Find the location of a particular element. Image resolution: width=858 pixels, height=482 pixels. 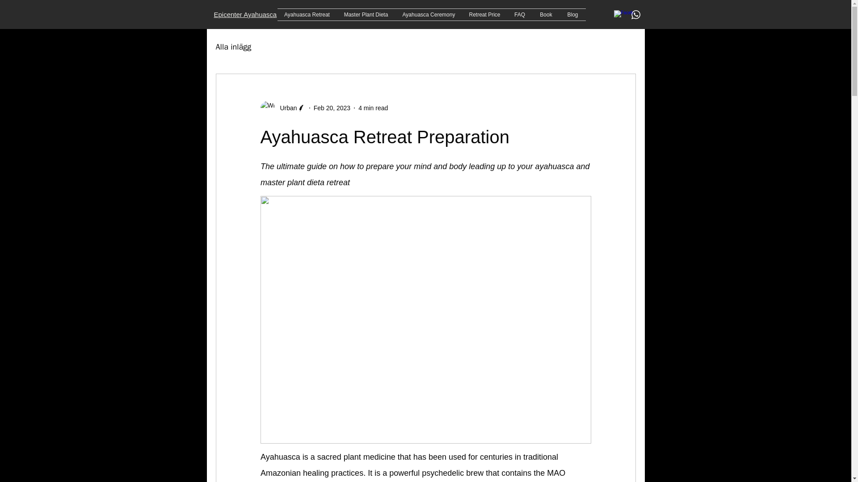

Master Plant Dieta is located at coordinates (366, 15).